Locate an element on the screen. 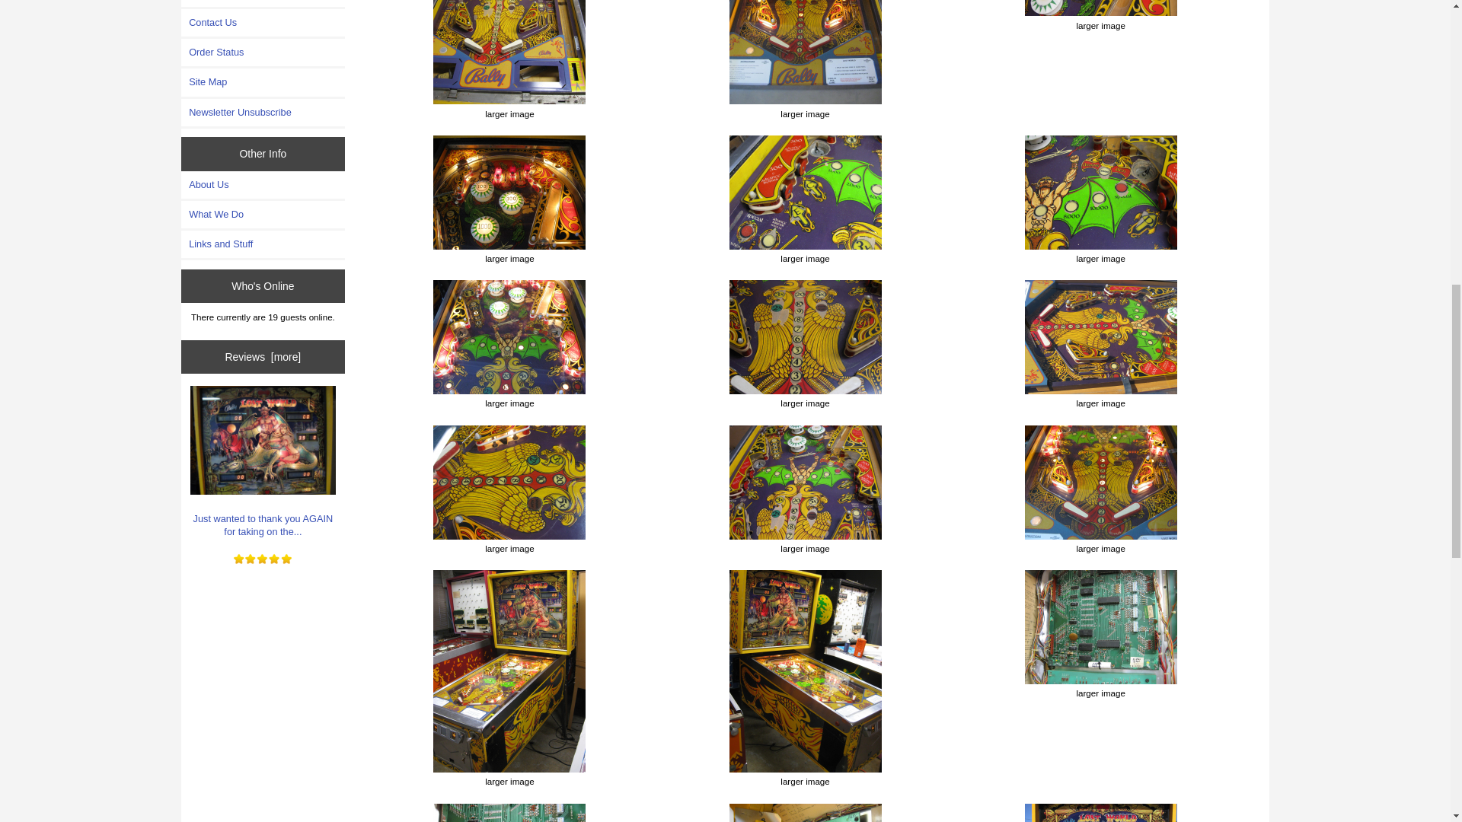 The width and height of the screenshot is (1462, 822). 5 of 5 Stars! is located at coordinates (263, 559).